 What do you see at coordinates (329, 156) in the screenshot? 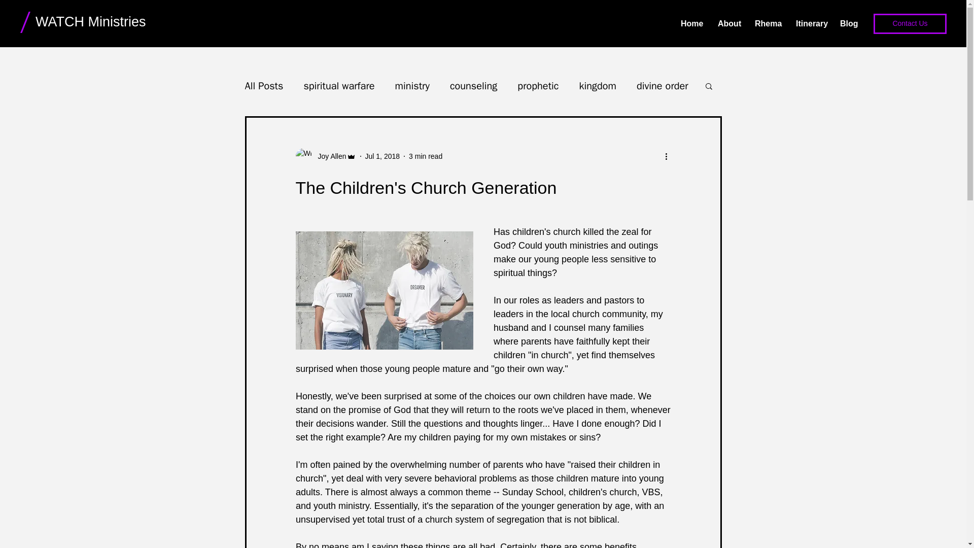
I see `Joy Allen` at bounding box center [329, 156].